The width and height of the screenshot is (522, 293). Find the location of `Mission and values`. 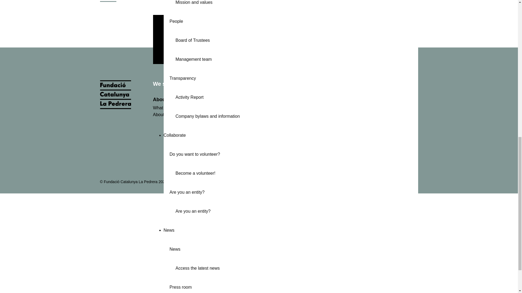

Mission and values is located at coordinates (297, 5).